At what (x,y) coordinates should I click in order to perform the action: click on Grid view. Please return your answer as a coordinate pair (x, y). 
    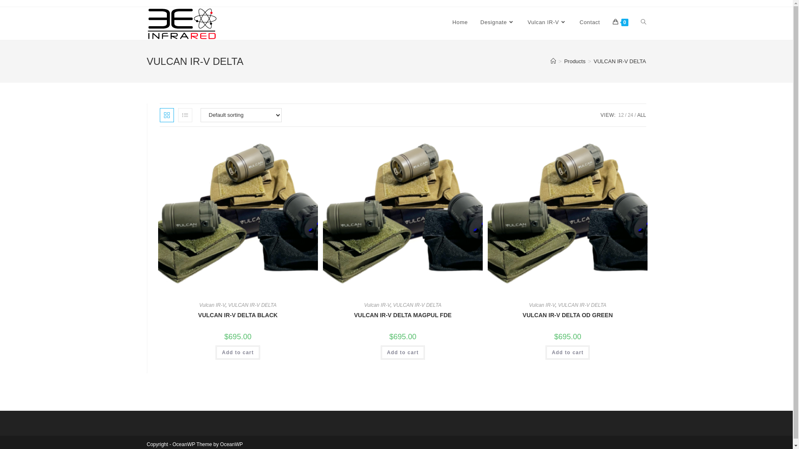
    Looking at the image, I should click on (167, 115).